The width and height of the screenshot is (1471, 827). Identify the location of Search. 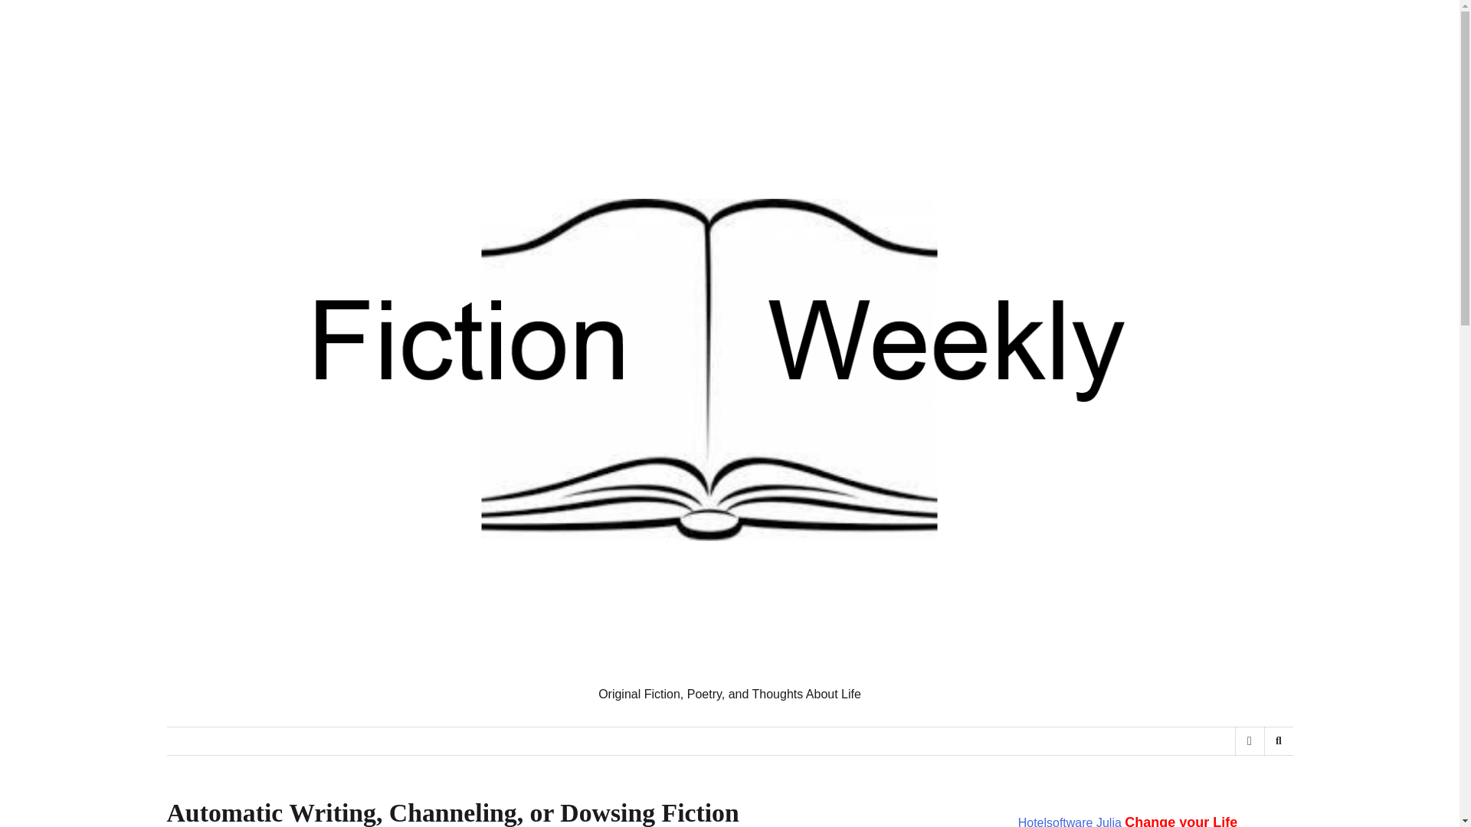
(1253, 781).